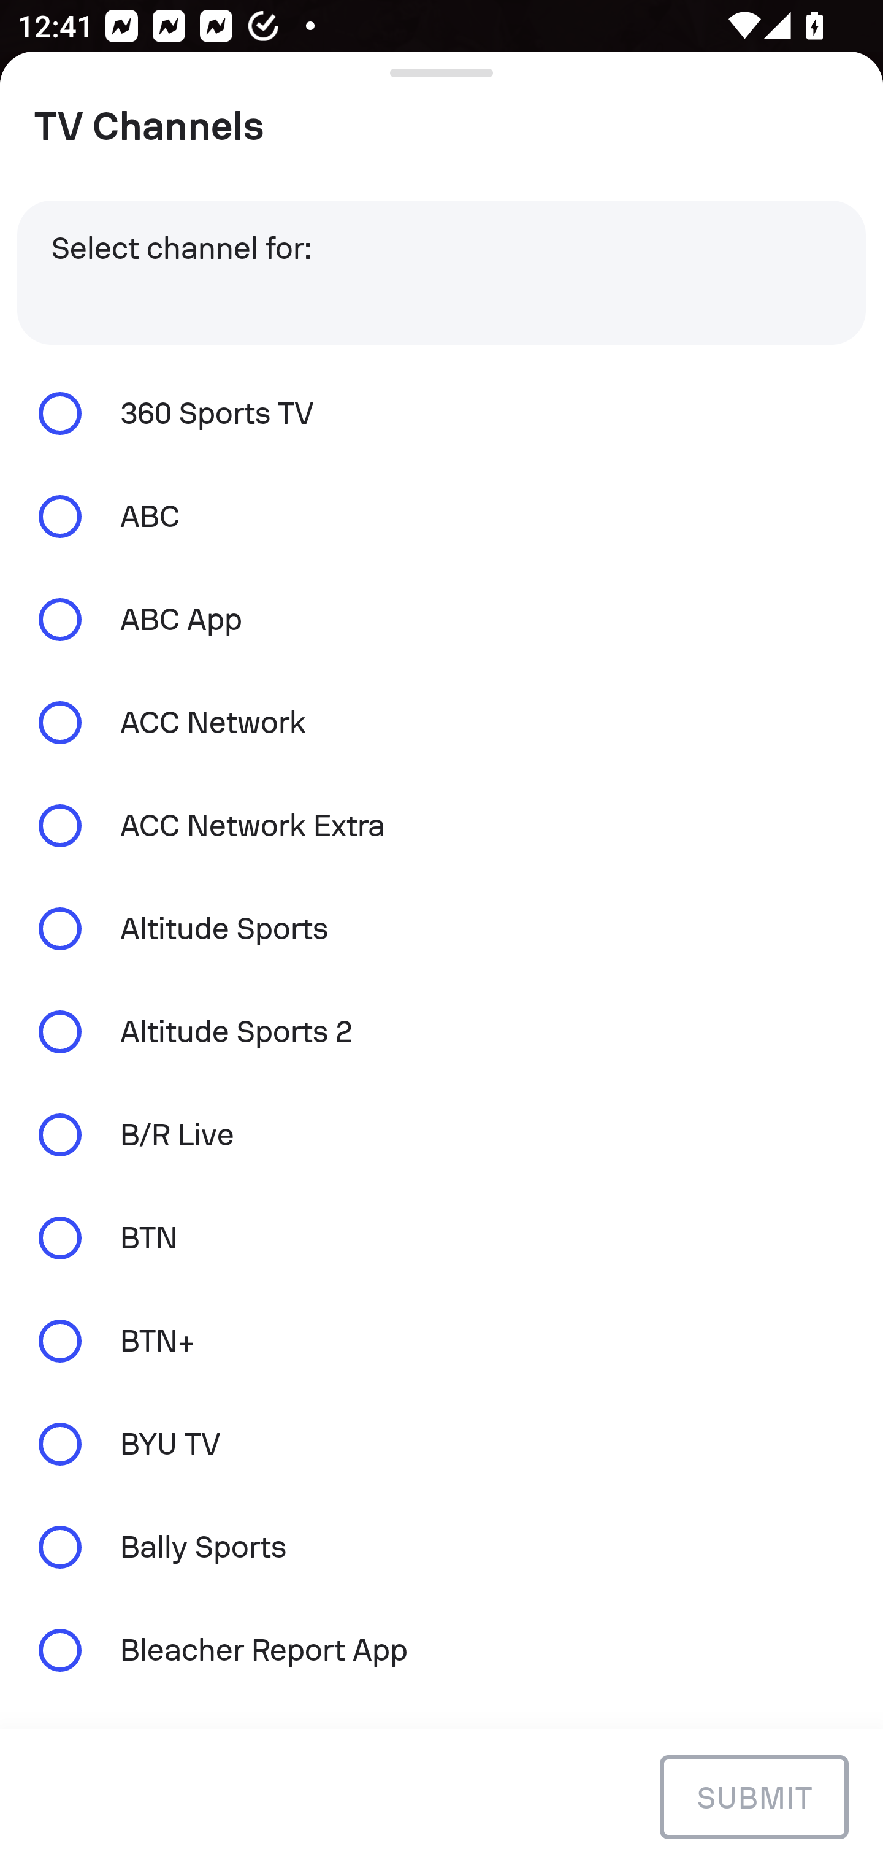  What do you see at coordinates (442, 1340) in the screenshot?
I see `BTN+` at bounding box center [442, 1340].